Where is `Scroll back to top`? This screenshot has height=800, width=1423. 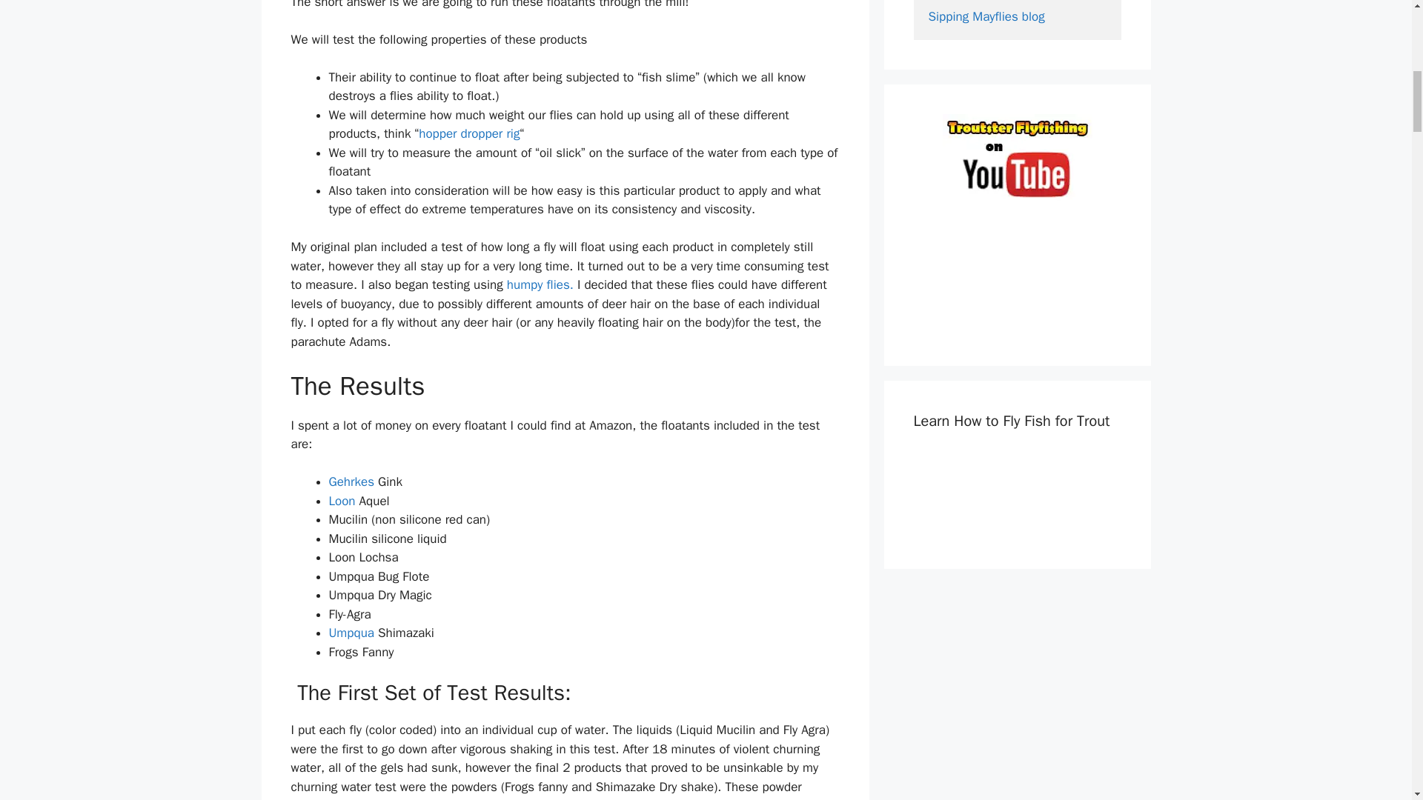 Scroll back to top is located at coordinates (1375, 703).